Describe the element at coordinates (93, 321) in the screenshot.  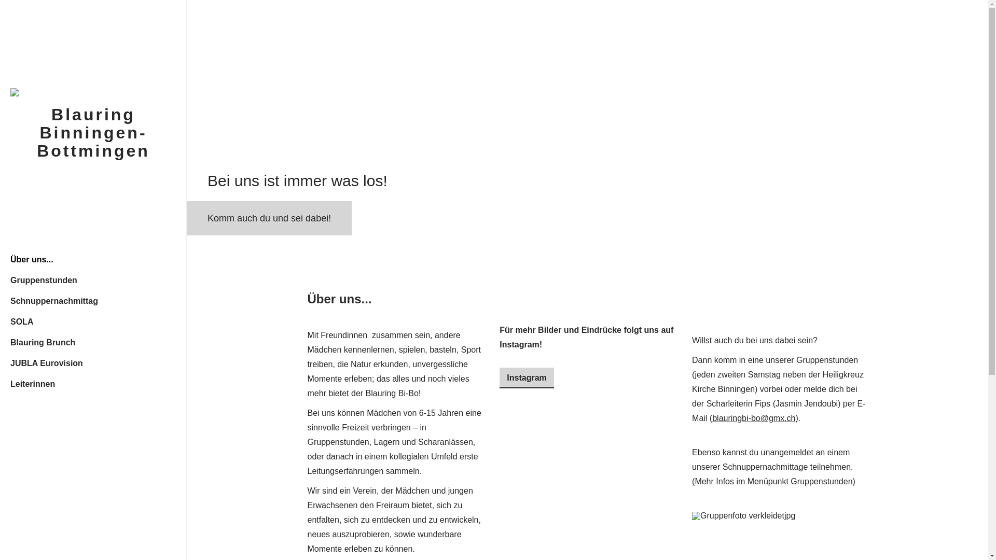
I see `SOLA` at that location.